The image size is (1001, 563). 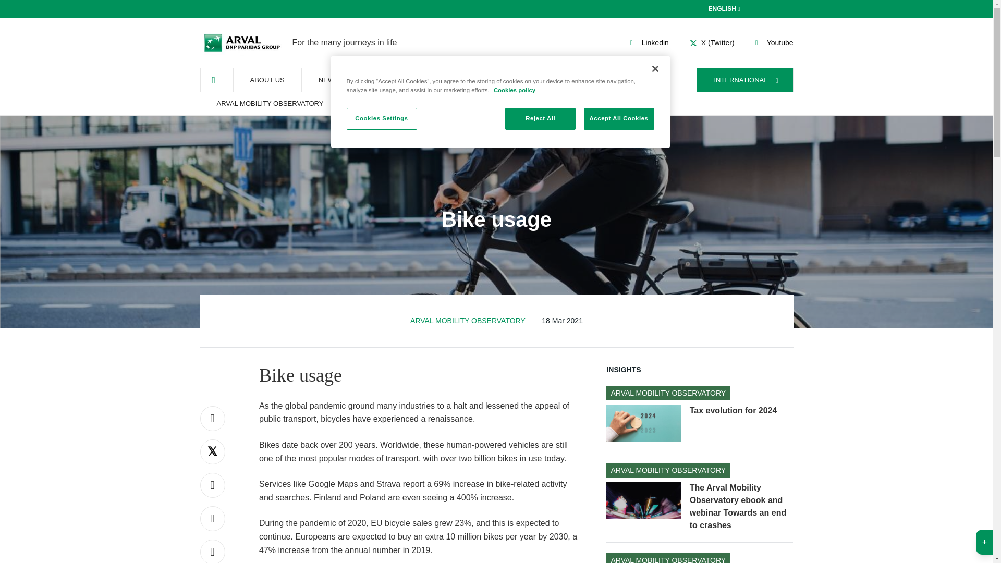 What do you see at coordinates (328, 80) in the screenshot?
I see `Youtube` at bounding box center [328, 80].